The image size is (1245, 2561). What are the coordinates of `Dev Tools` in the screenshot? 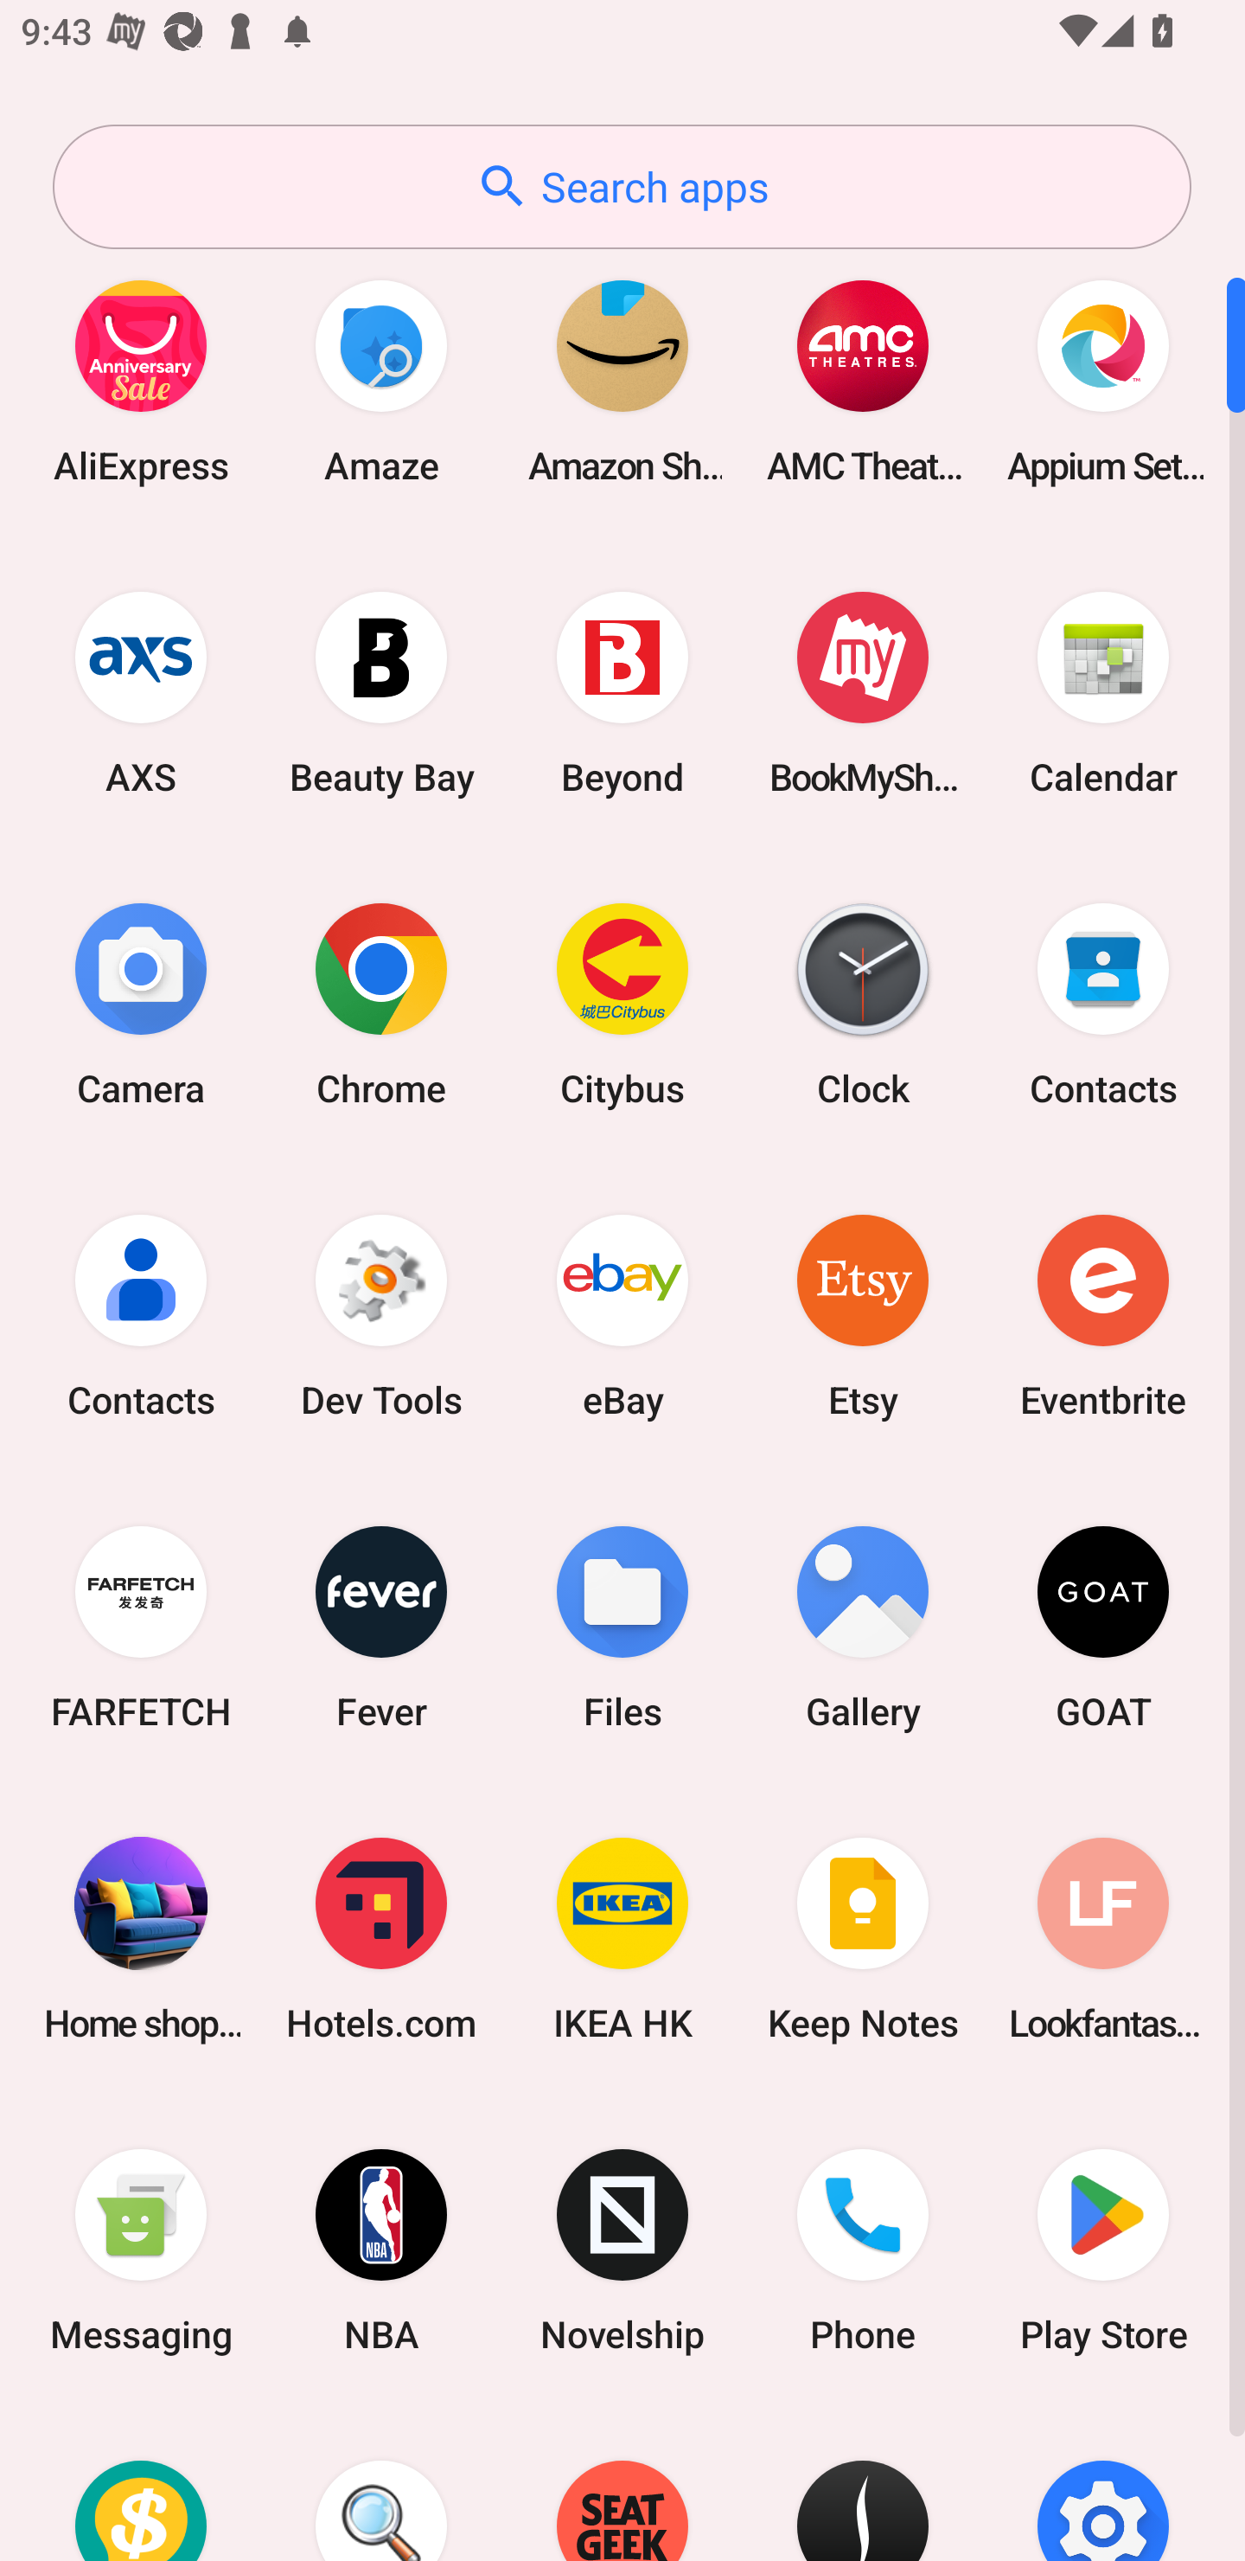 It's located at (381, 1315).